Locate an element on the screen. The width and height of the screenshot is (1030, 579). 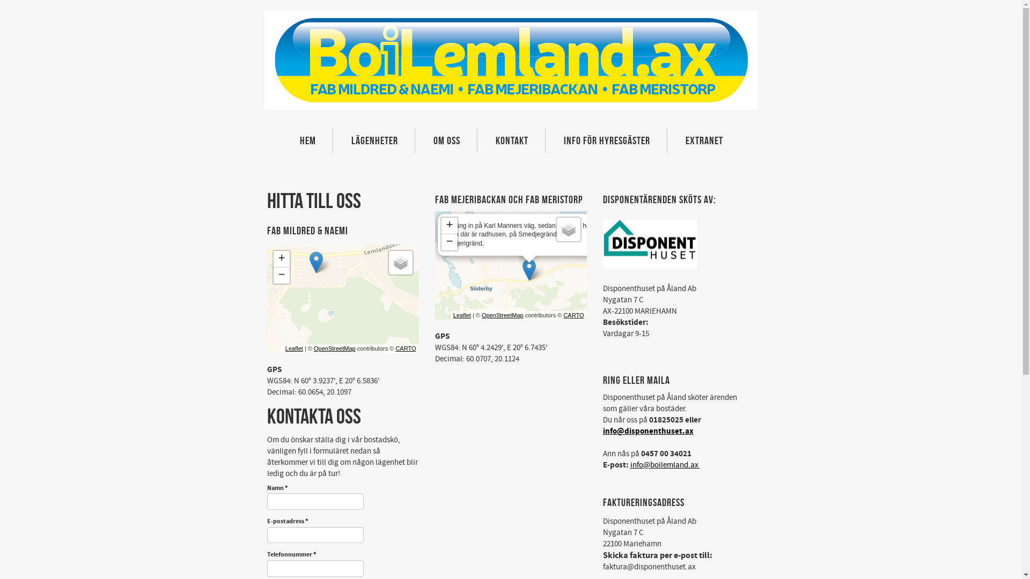
CARTO is located at coordinates (406, 348).